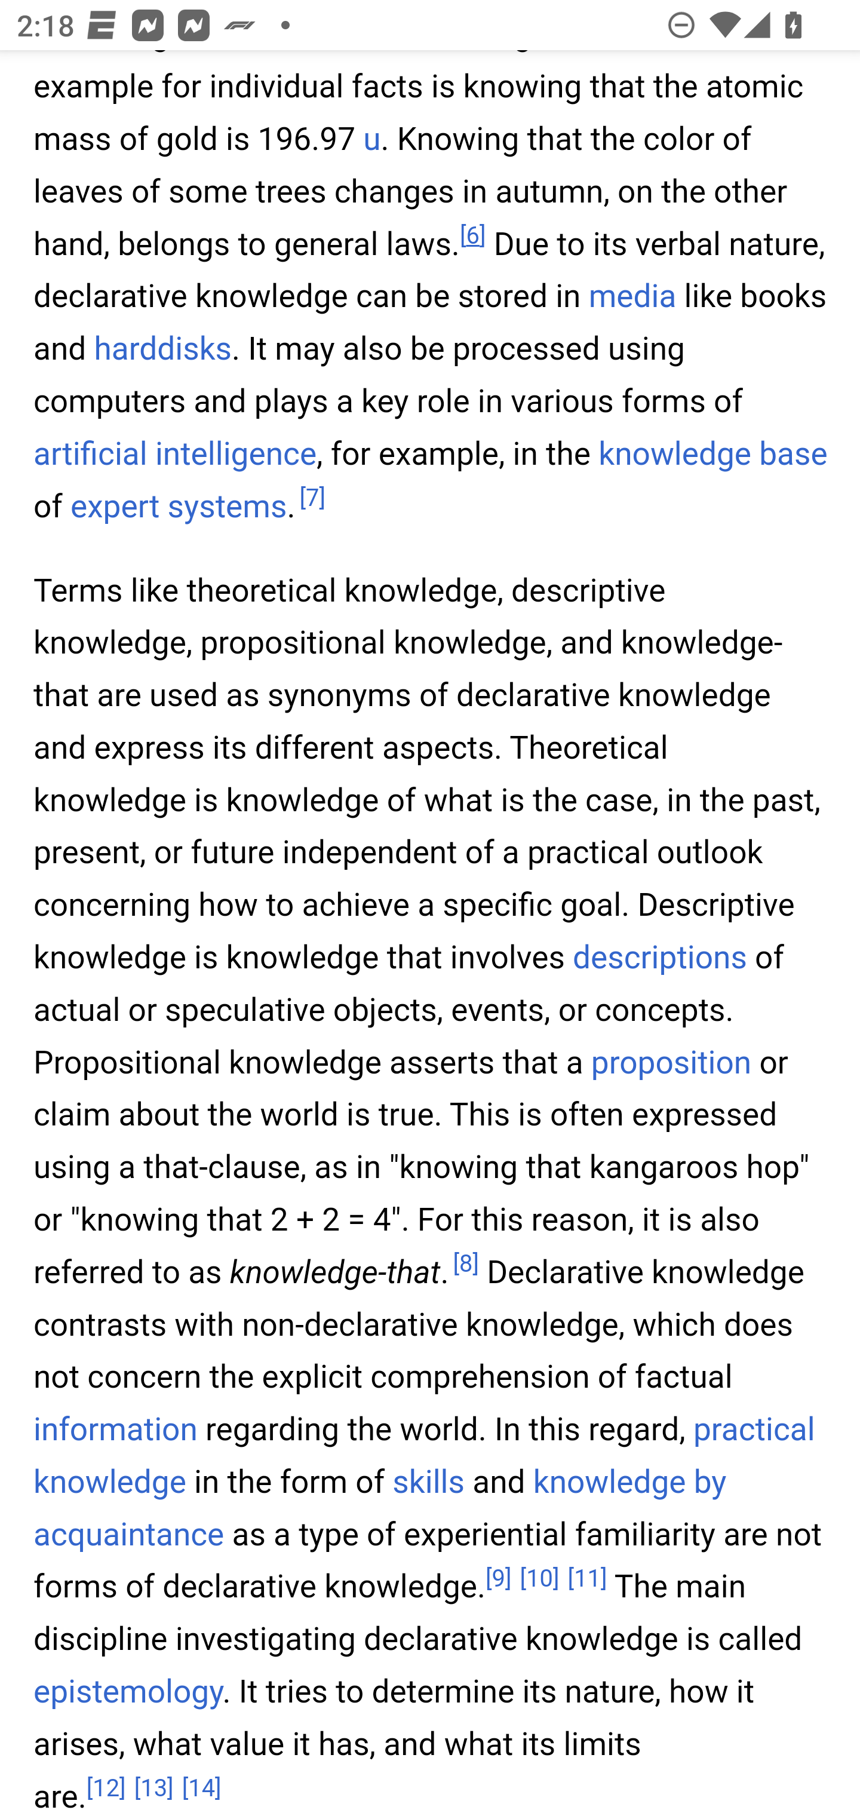 The width and height of the screenshot is (860, 1816). Describe the element at coordinates (498, 1579) in the screenshot. I see `[] [ 9 ]` at that location.